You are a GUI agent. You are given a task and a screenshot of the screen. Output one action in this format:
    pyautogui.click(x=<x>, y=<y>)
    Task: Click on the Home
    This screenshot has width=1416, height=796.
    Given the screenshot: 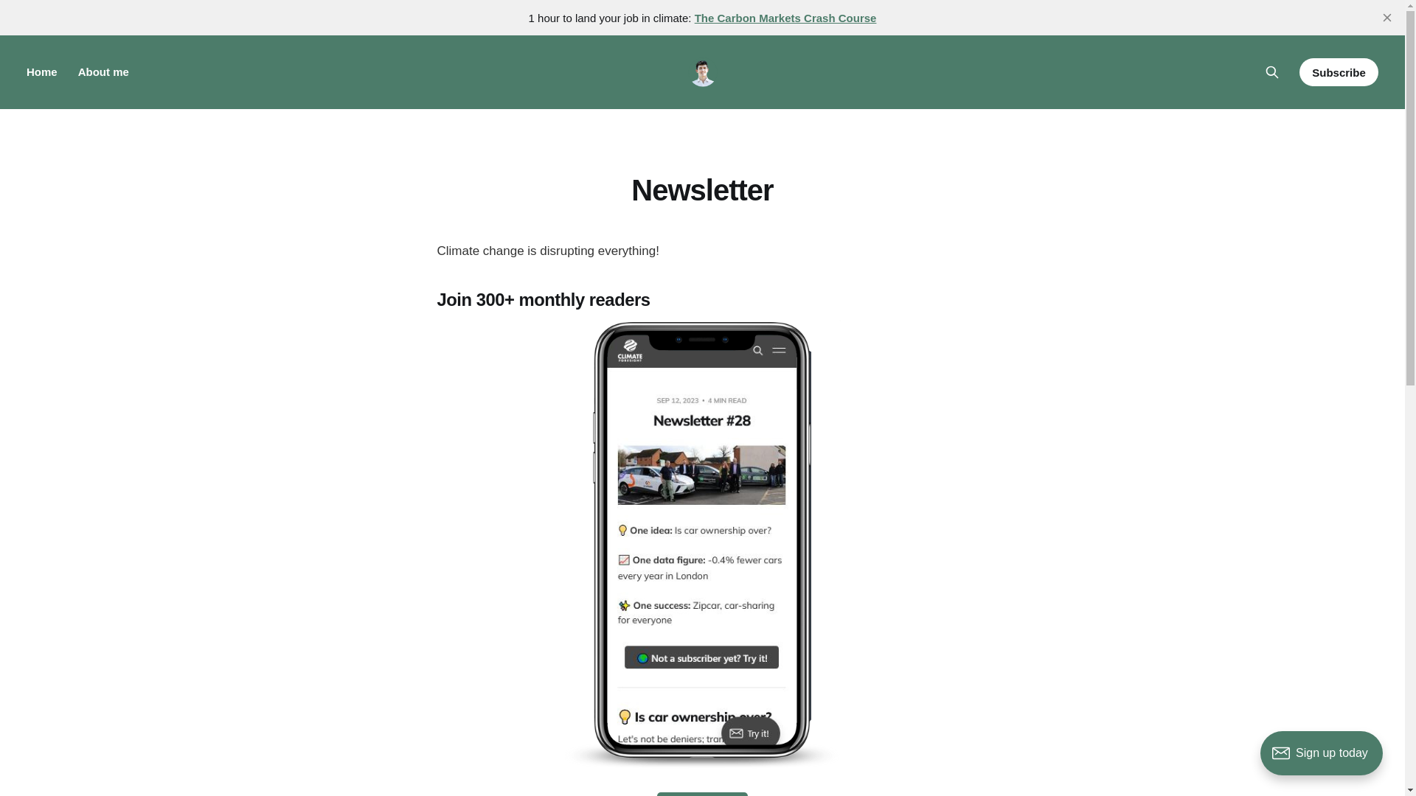 What is the action you would take?
    pyautogui.click(x=42, y=71)
    